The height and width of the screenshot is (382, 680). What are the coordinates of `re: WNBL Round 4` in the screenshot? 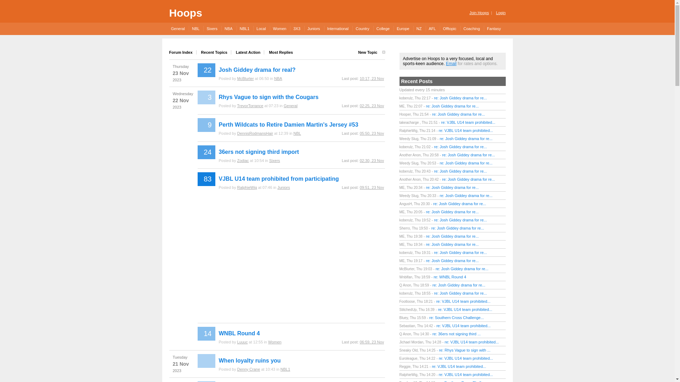 It's located at (450, 277).